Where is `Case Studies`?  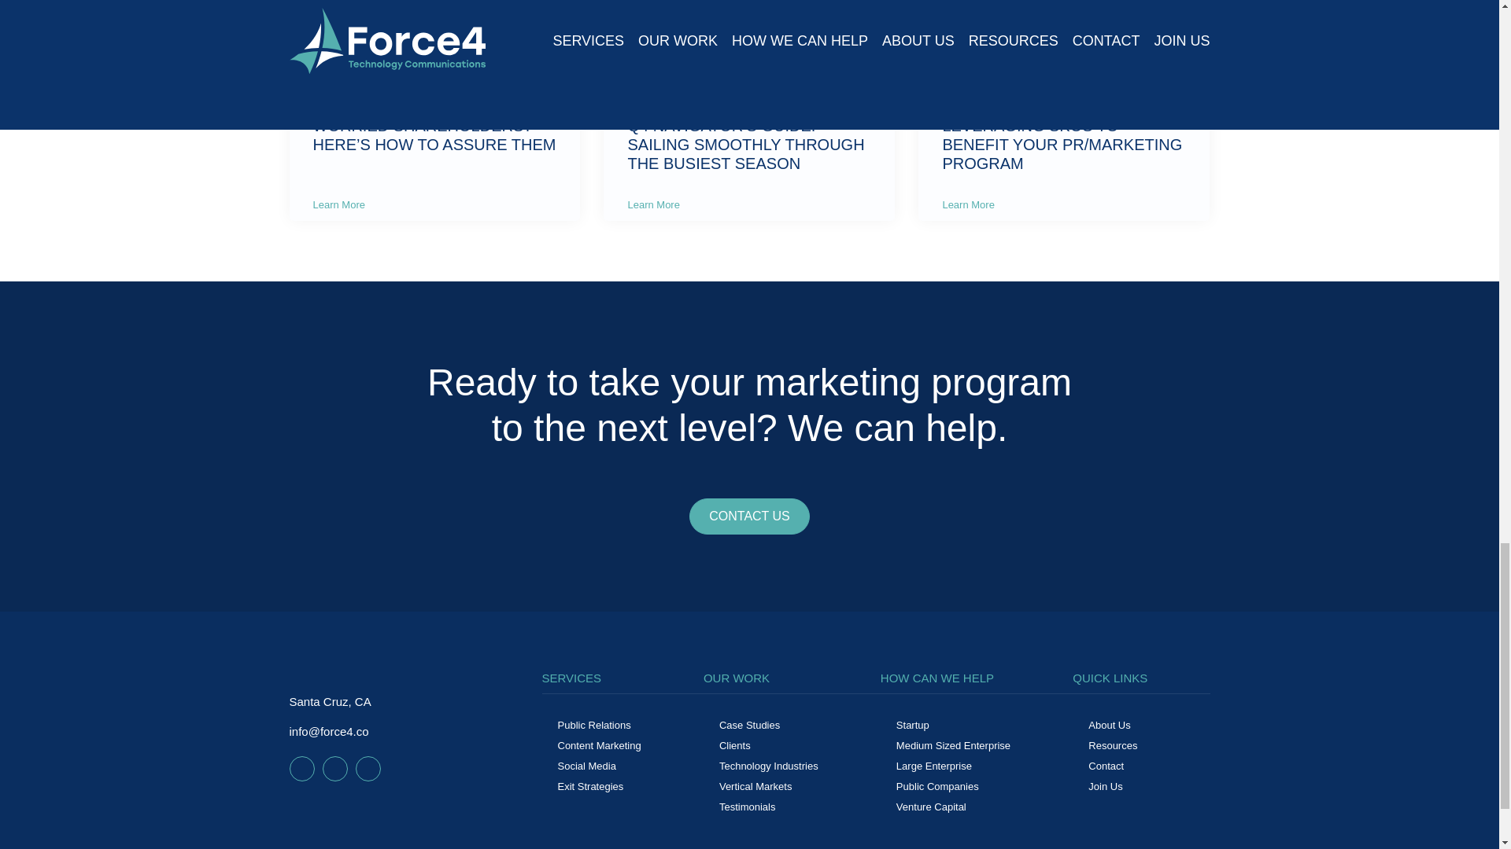 Case Studies is located at coordinates (749, 725).